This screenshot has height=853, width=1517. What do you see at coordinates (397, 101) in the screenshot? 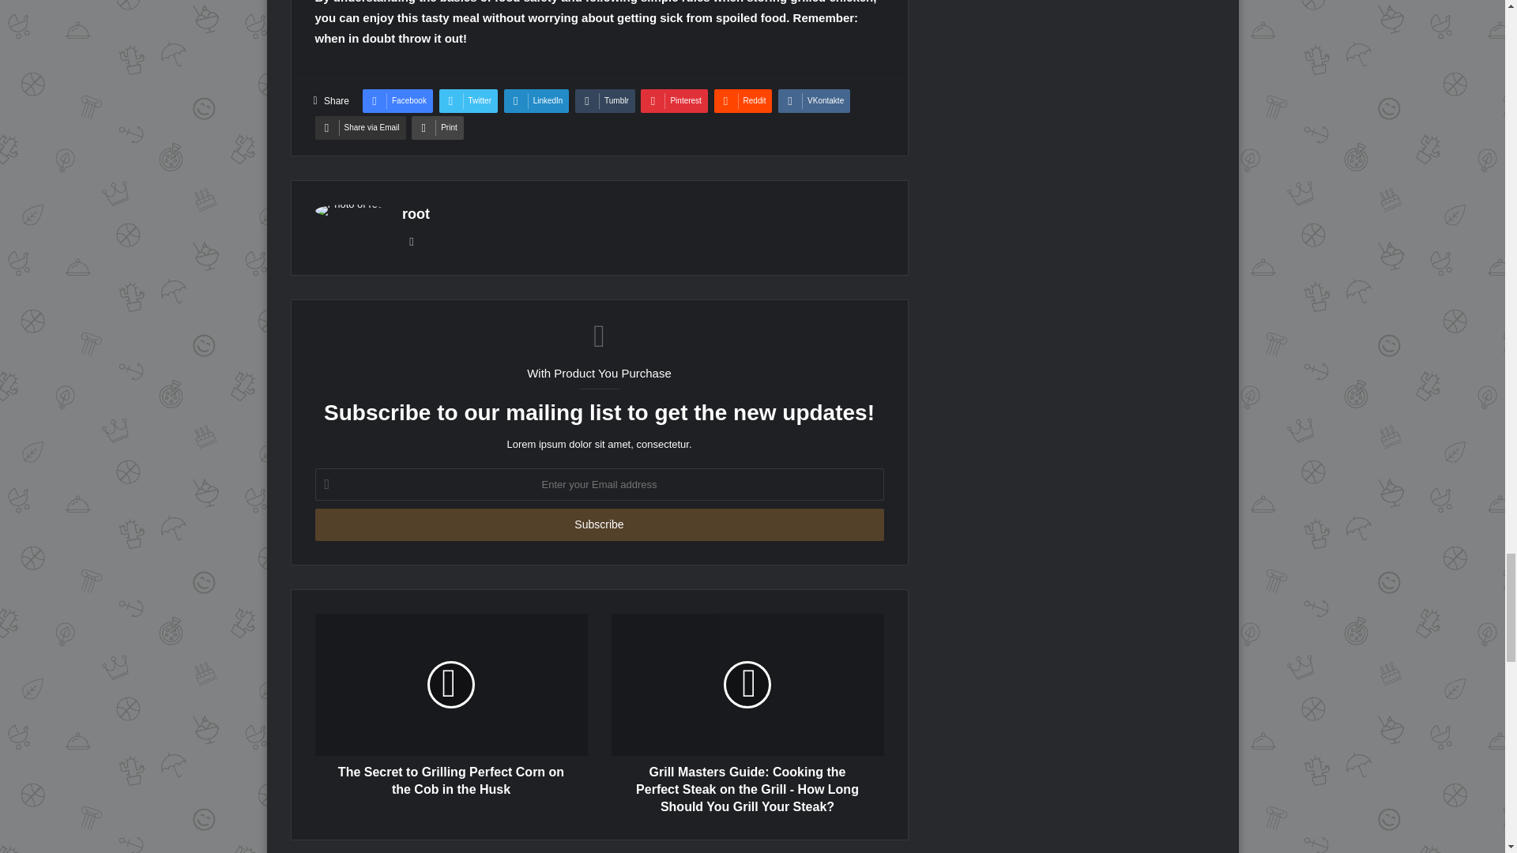
I see `Facebook` at bounding box center [397, 101].